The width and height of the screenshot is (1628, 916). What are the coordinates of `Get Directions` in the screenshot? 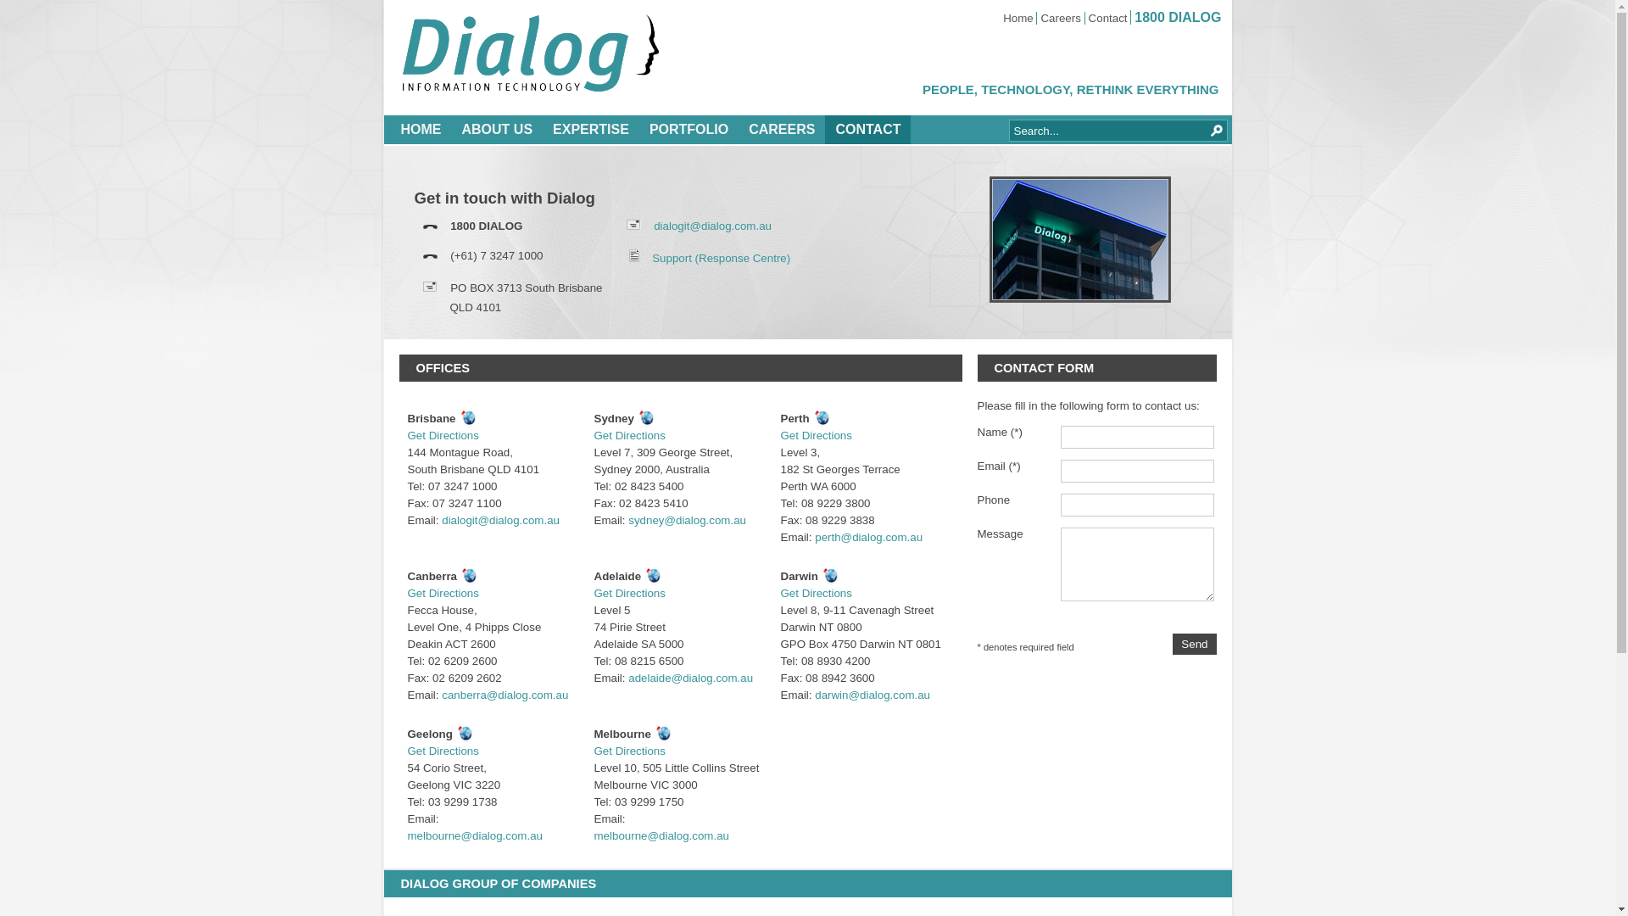 It's located at (816, 594).